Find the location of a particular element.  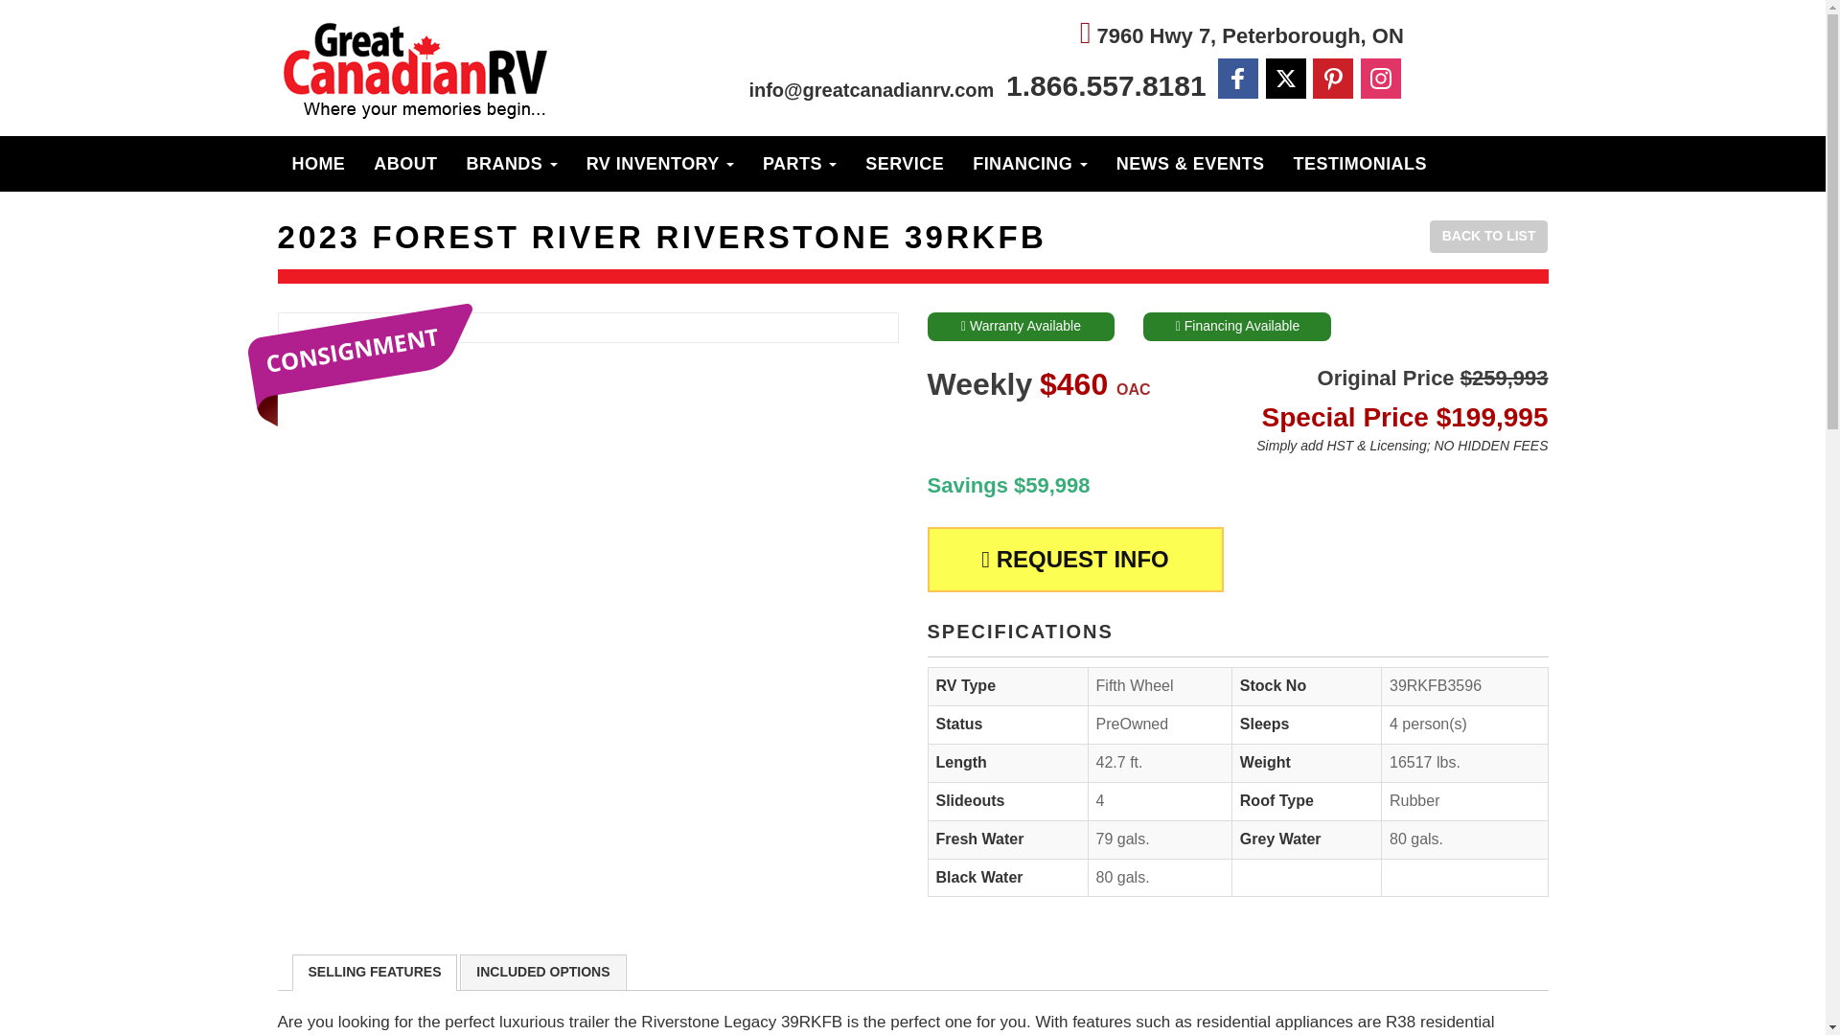

ABOUT is located at coordinates (404, 163).